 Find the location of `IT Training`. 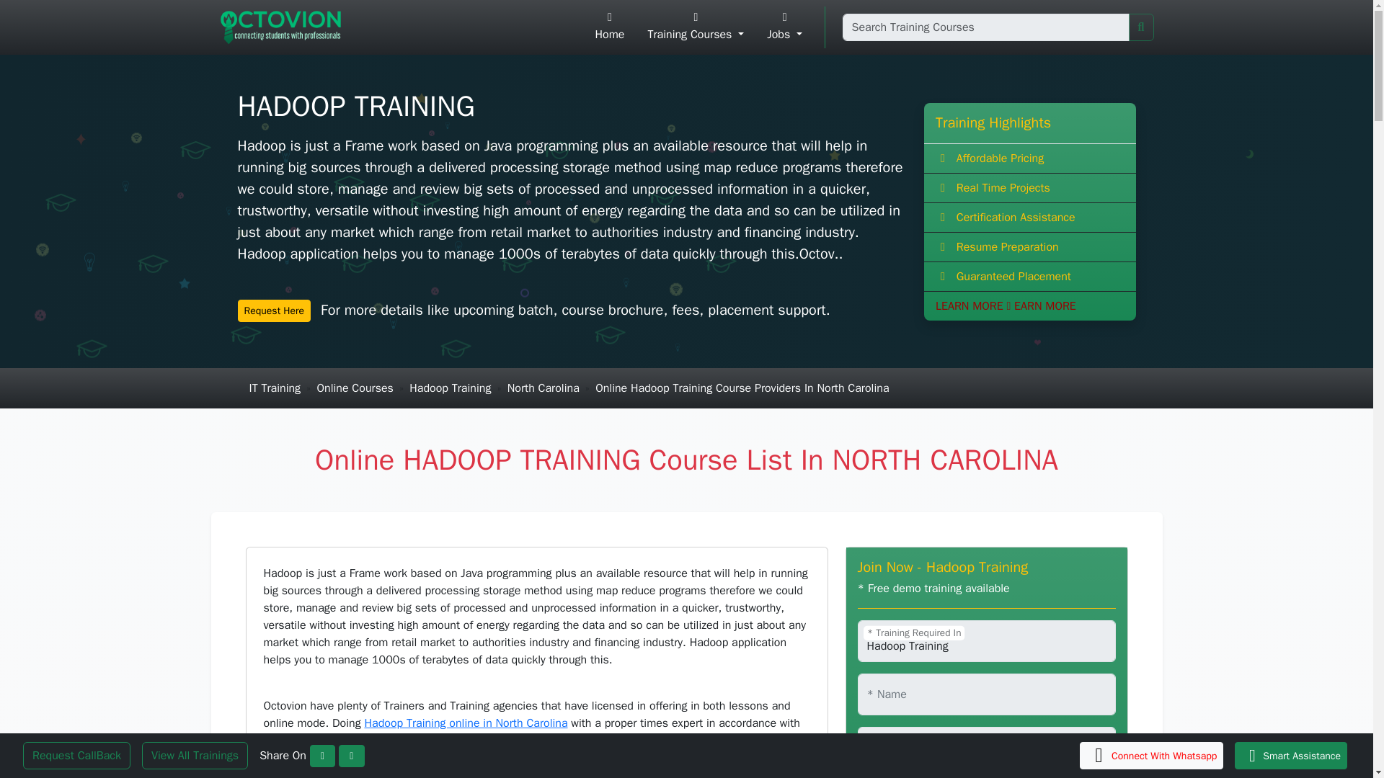

IT Training is located at coordinates (275, 388).